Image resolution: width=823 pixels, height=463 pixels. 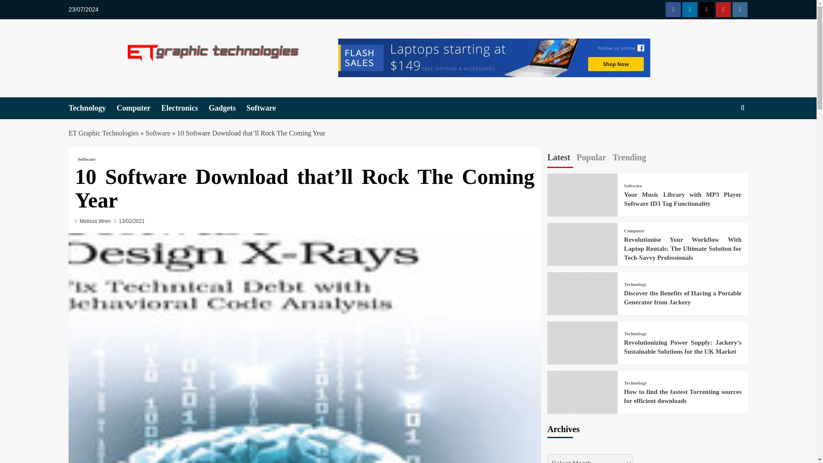 I want to click on Software, so click(x=266, y=108).